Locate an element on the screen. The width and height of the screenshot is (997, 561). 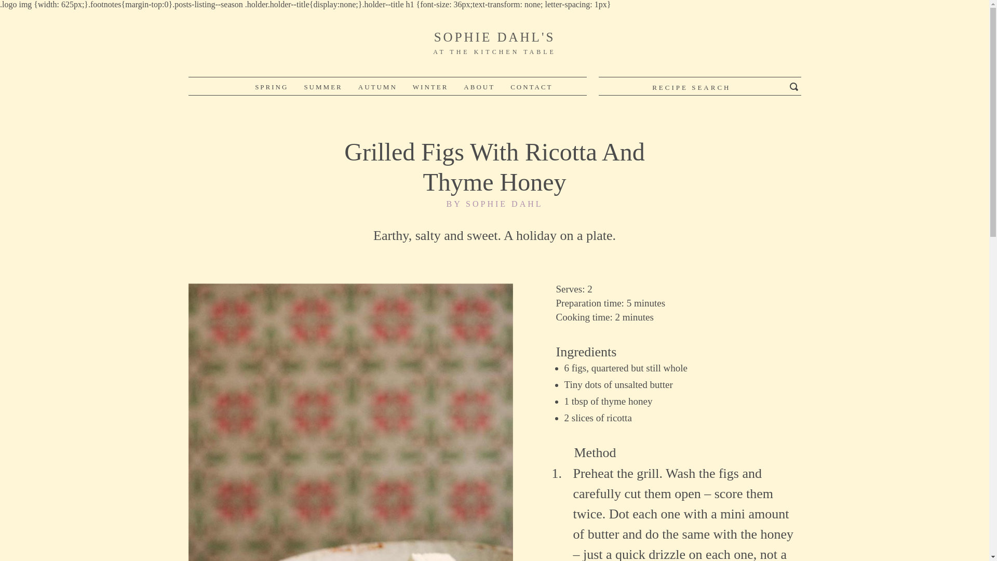
SUMMER is located at coordinates (531, 87).